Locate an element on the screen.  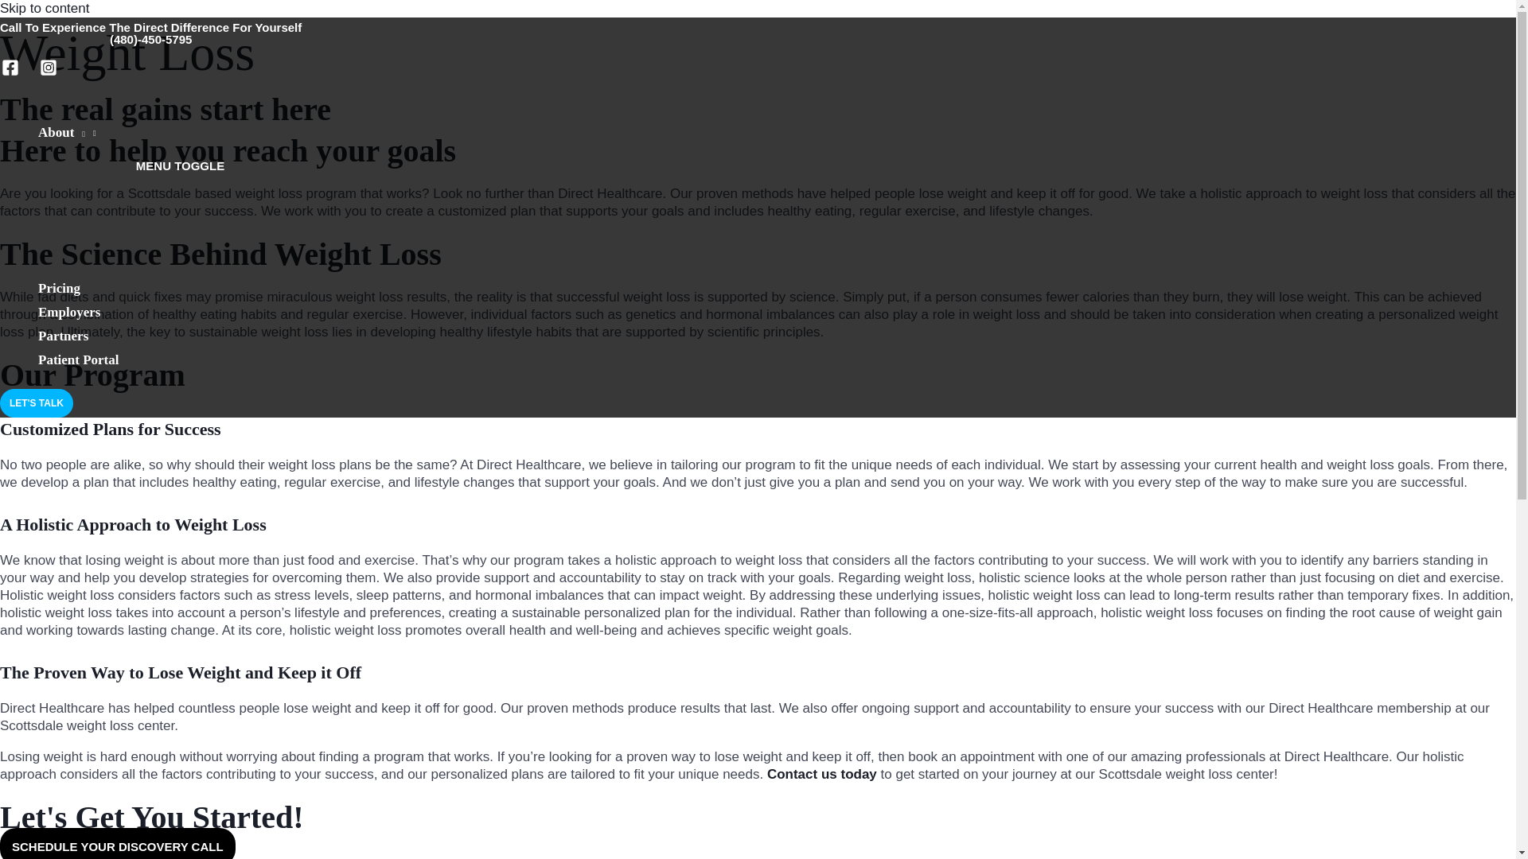
About is located at coordinates (180, 135).